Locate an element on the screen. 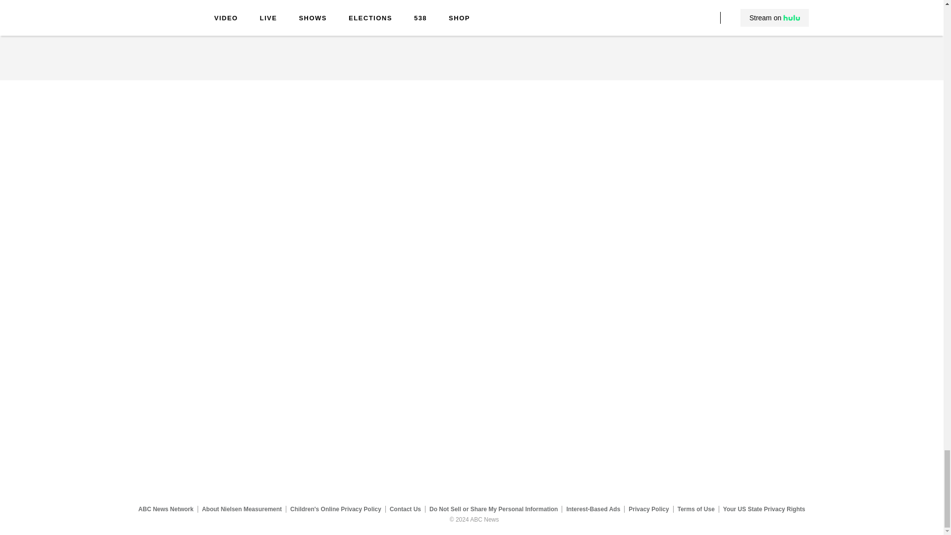  Terms of Use is located at coordinates (696, 509).